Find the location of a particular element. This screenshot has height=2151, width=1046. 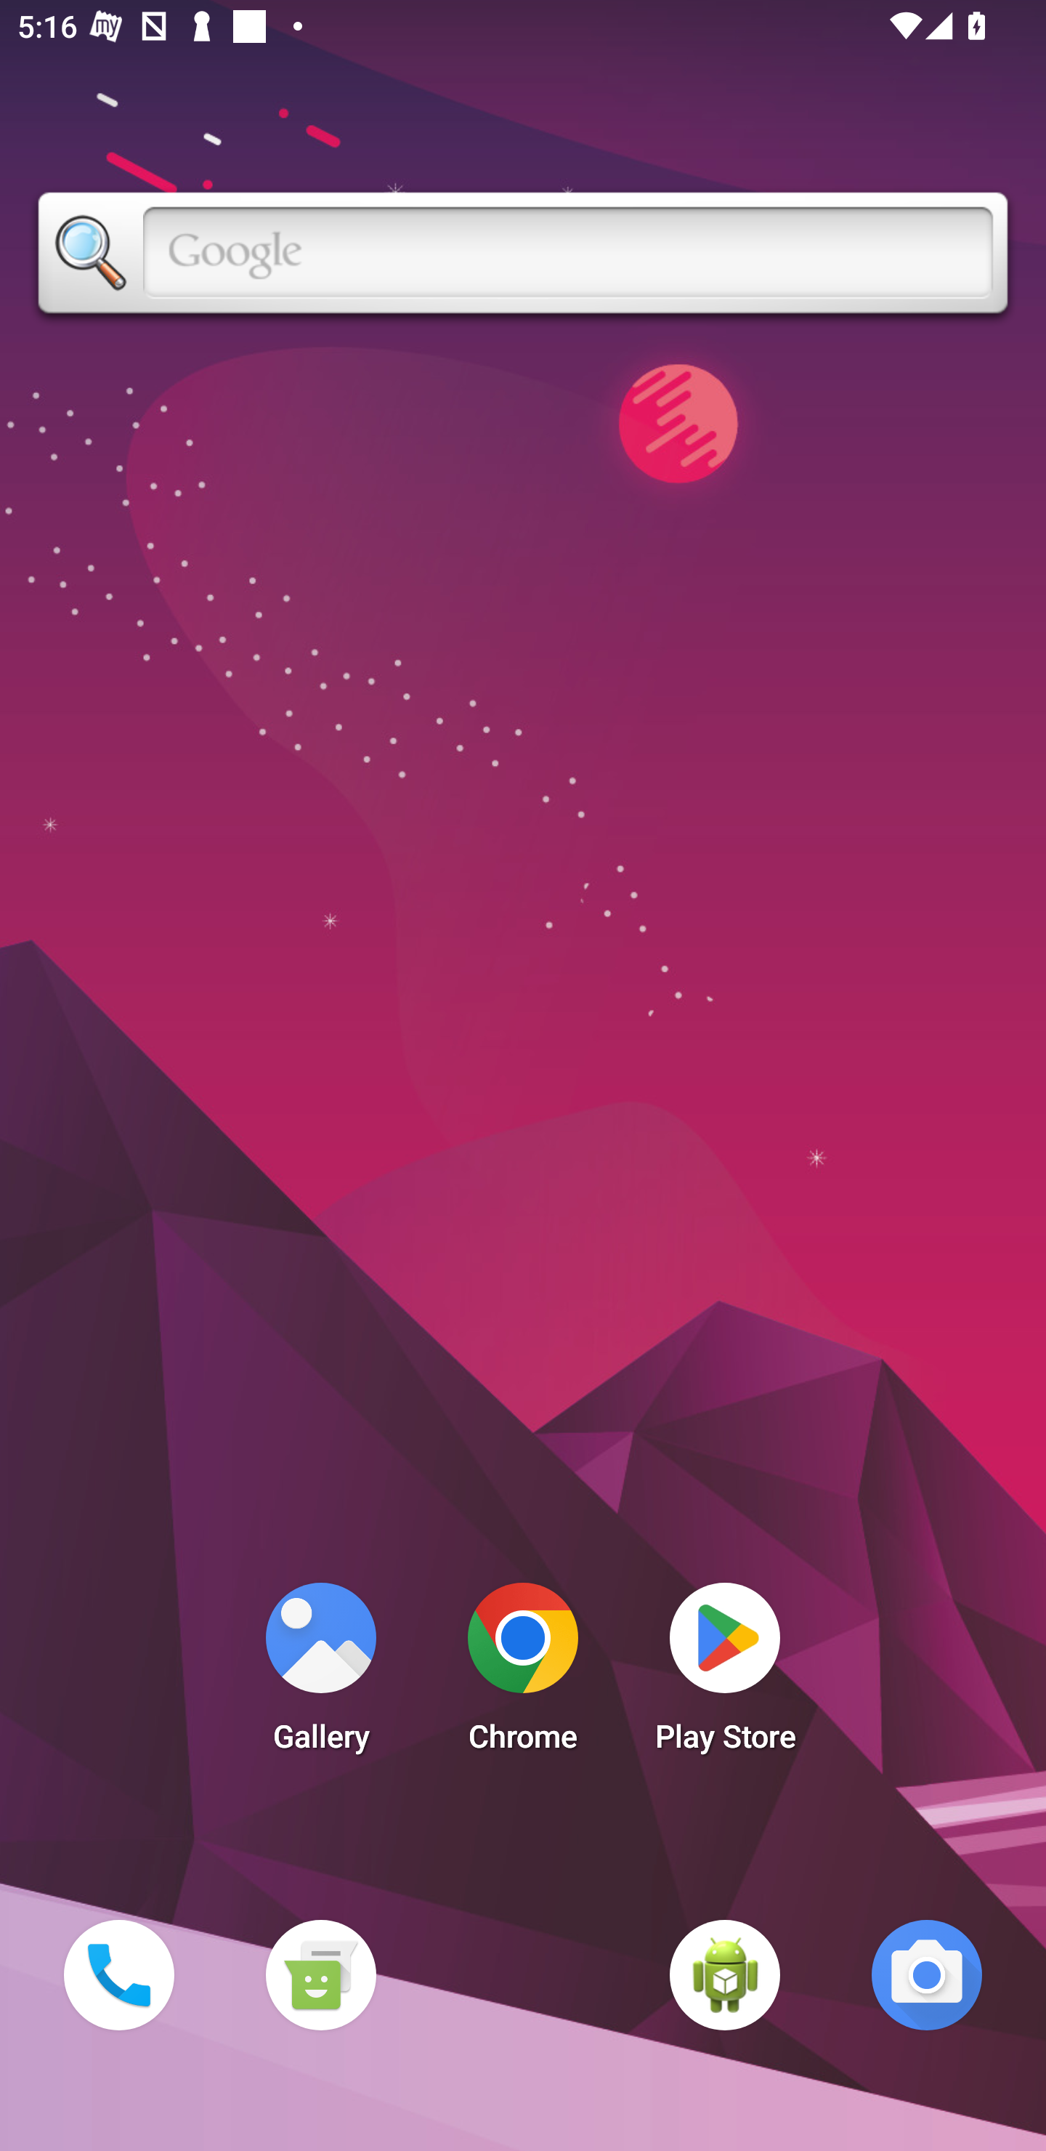

Play Store is located at coordinates (725, 1674).